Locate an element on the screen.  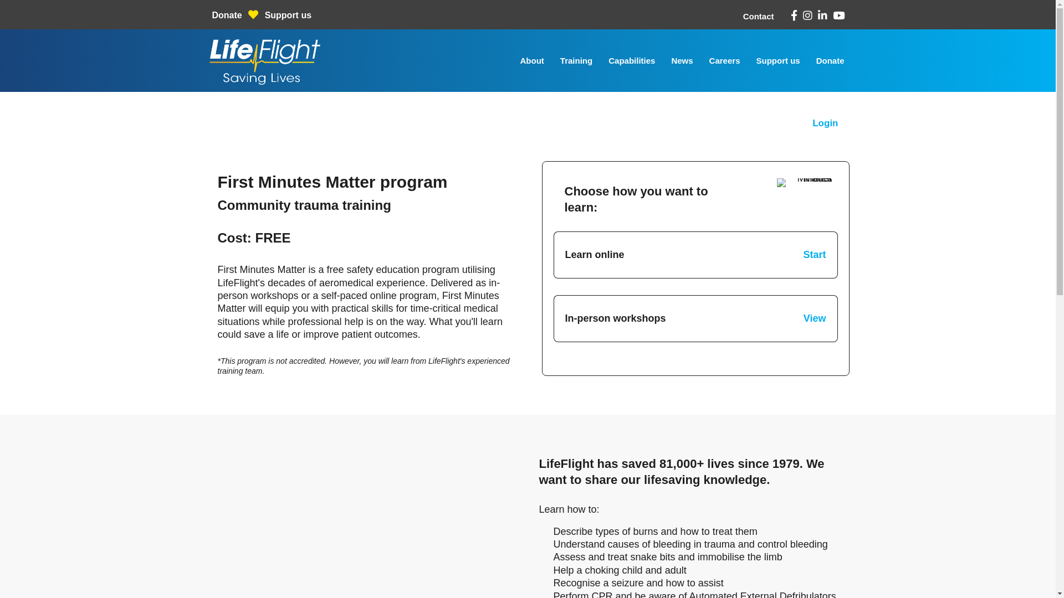
Donate is located at coordinates (830, 61).